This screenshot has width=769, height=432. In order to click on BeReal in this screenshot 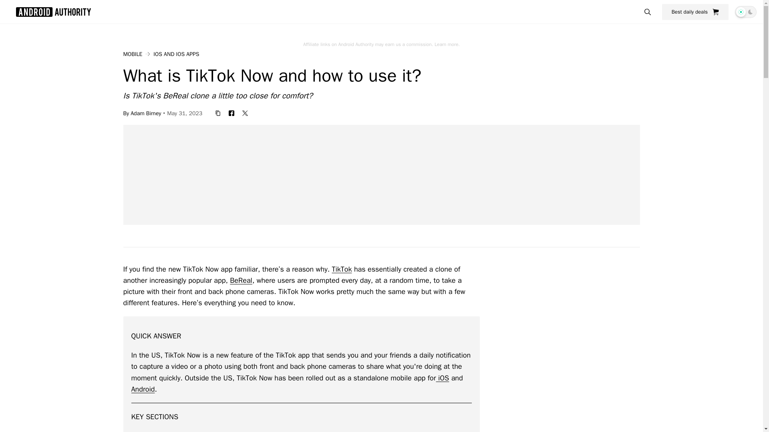, I will do `click(241, 280)`.